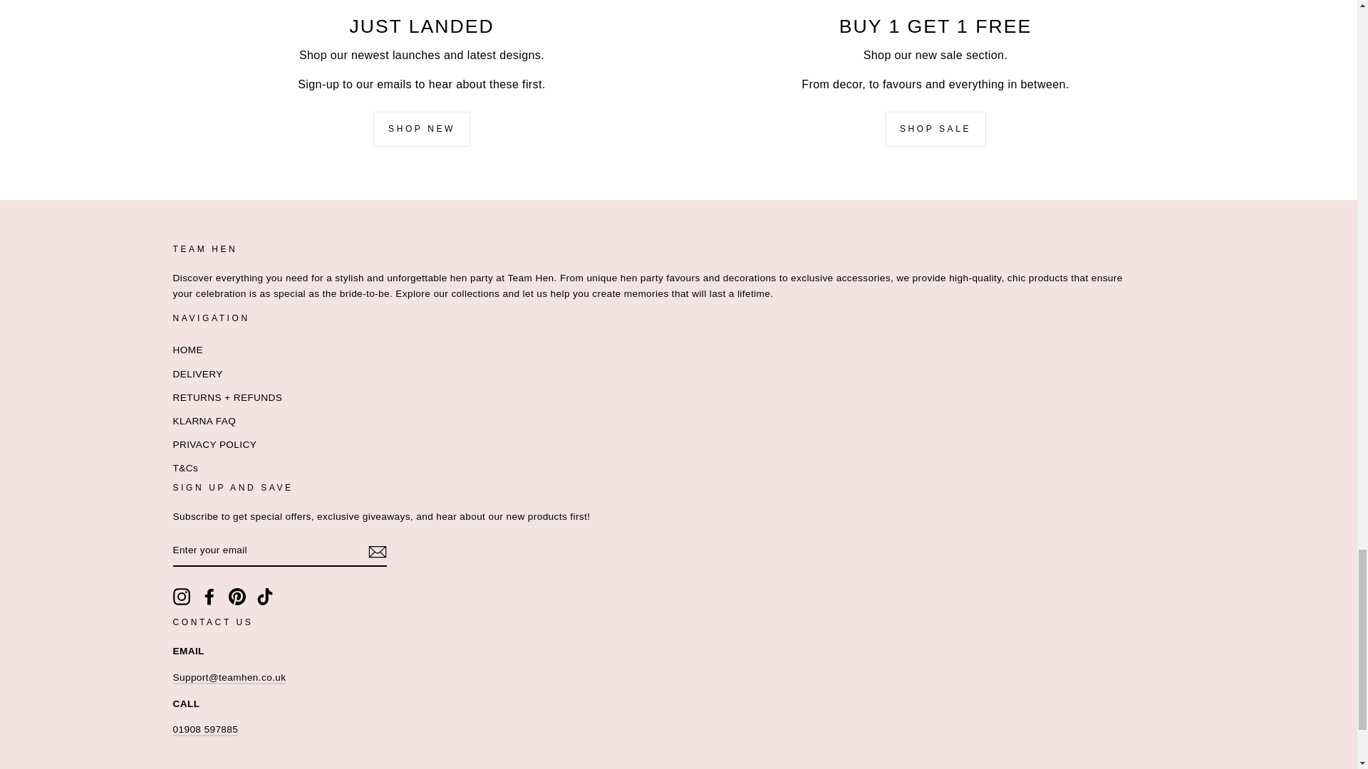 The width and height of the screenshot is (1368, 769). Describe the element at coordinates (237, 597) in the screenshot. I see `Team Hen on Pinterest` at that location.